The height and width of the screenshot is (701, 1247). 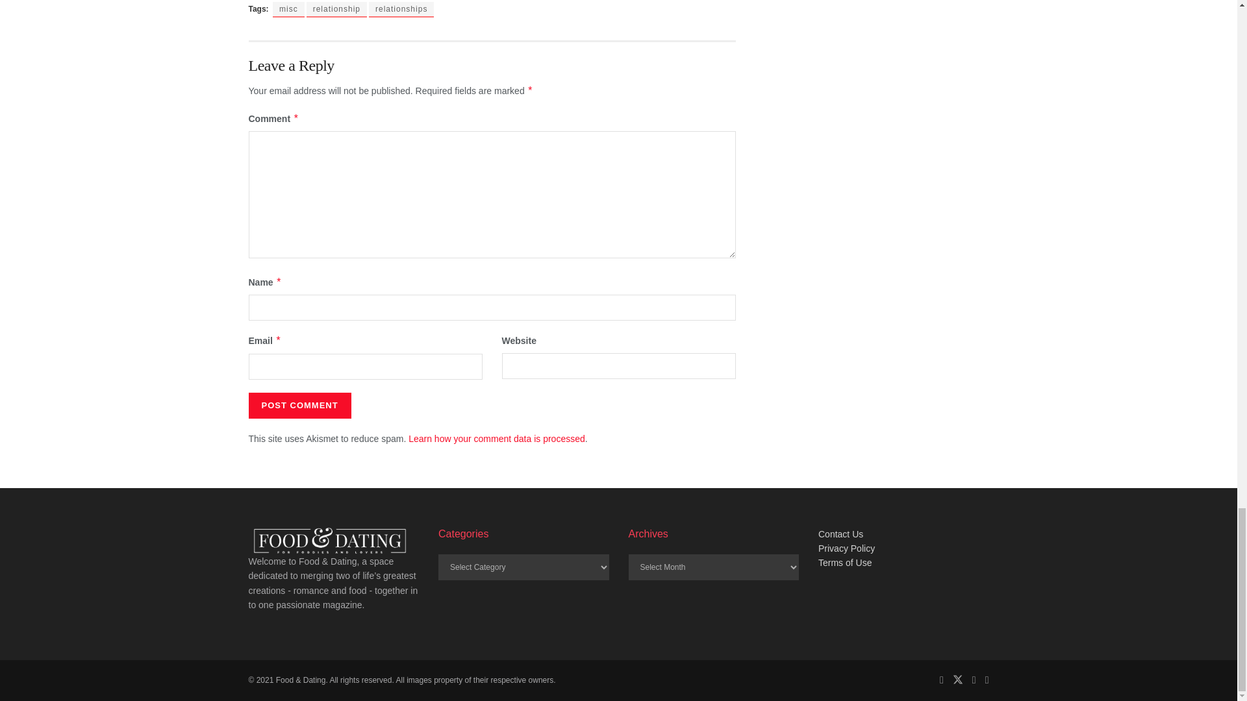 What do you see at coordinates (496, 439) in the screenshot?
I see `Learn how your comment data is processed` at bounding box center [496, 439].